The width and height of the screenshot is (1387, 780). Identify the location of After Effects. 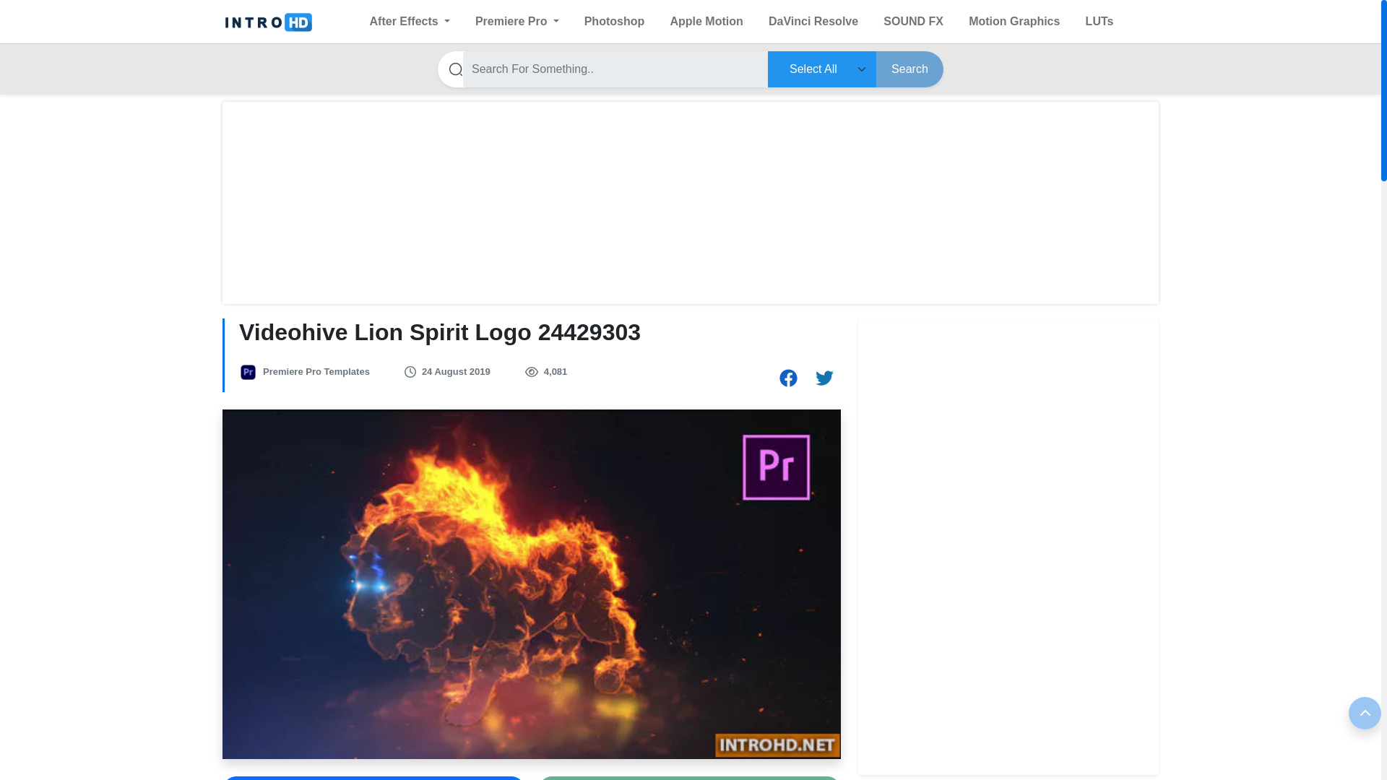
(410, 21).